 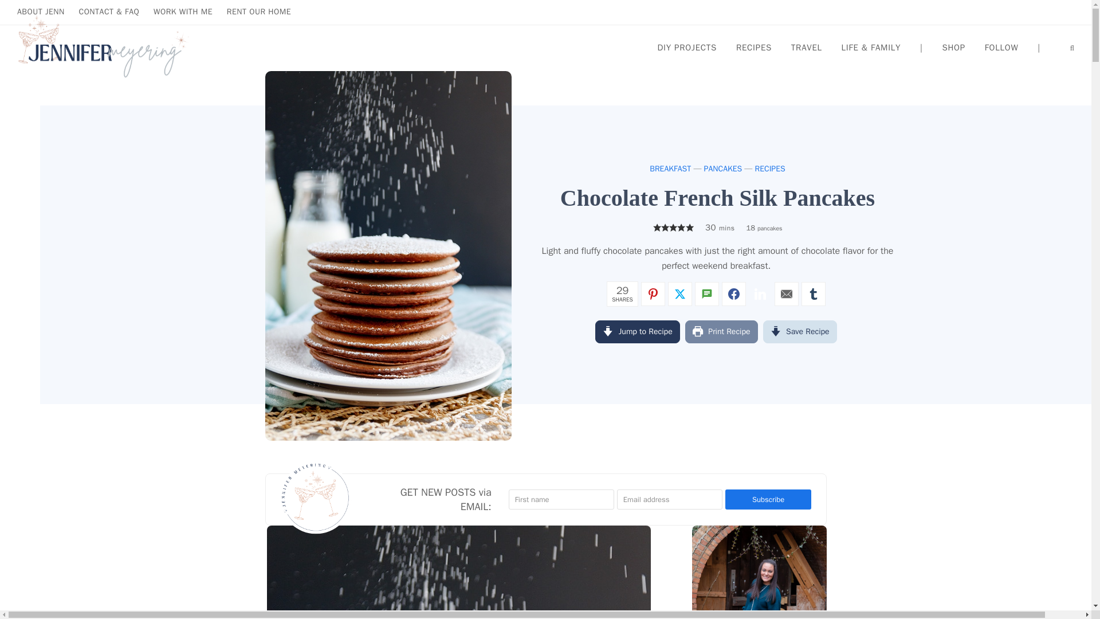 What do you see at coordinates (653, 293) in the screenshot?
I see `Share on Pinterest` at bounding box center [653, 293].